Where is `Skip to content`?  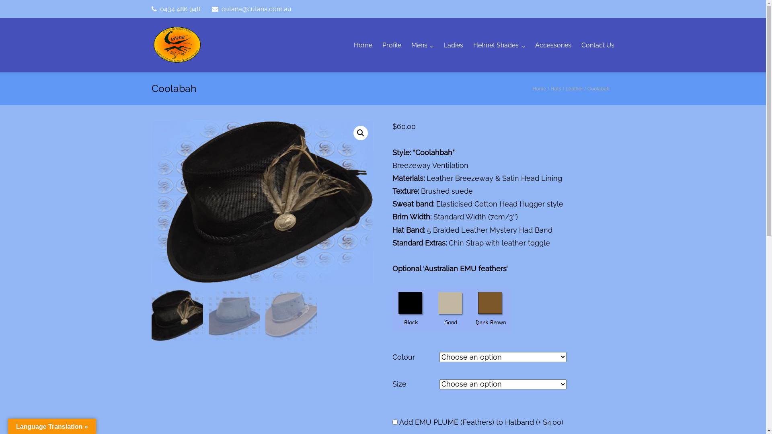
Skip to content is located at coordinates (0, 0).